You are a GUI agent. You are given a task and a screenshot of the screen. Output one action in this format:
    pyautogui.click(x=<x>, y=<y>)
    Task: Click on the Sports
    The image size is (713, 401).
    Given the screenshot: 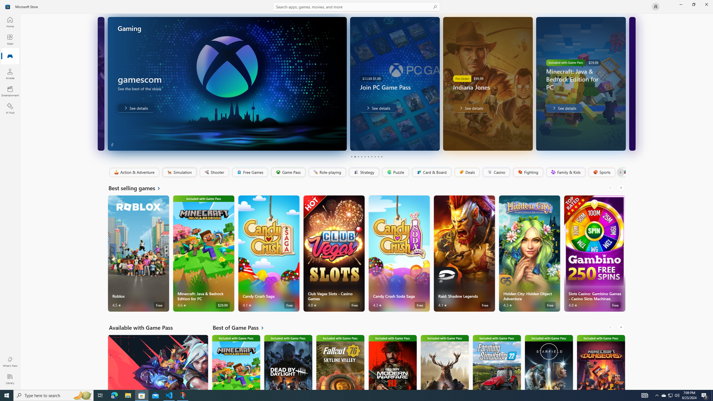 What is the action you would take?
    pyautogui.click(x=601, y=172)
    